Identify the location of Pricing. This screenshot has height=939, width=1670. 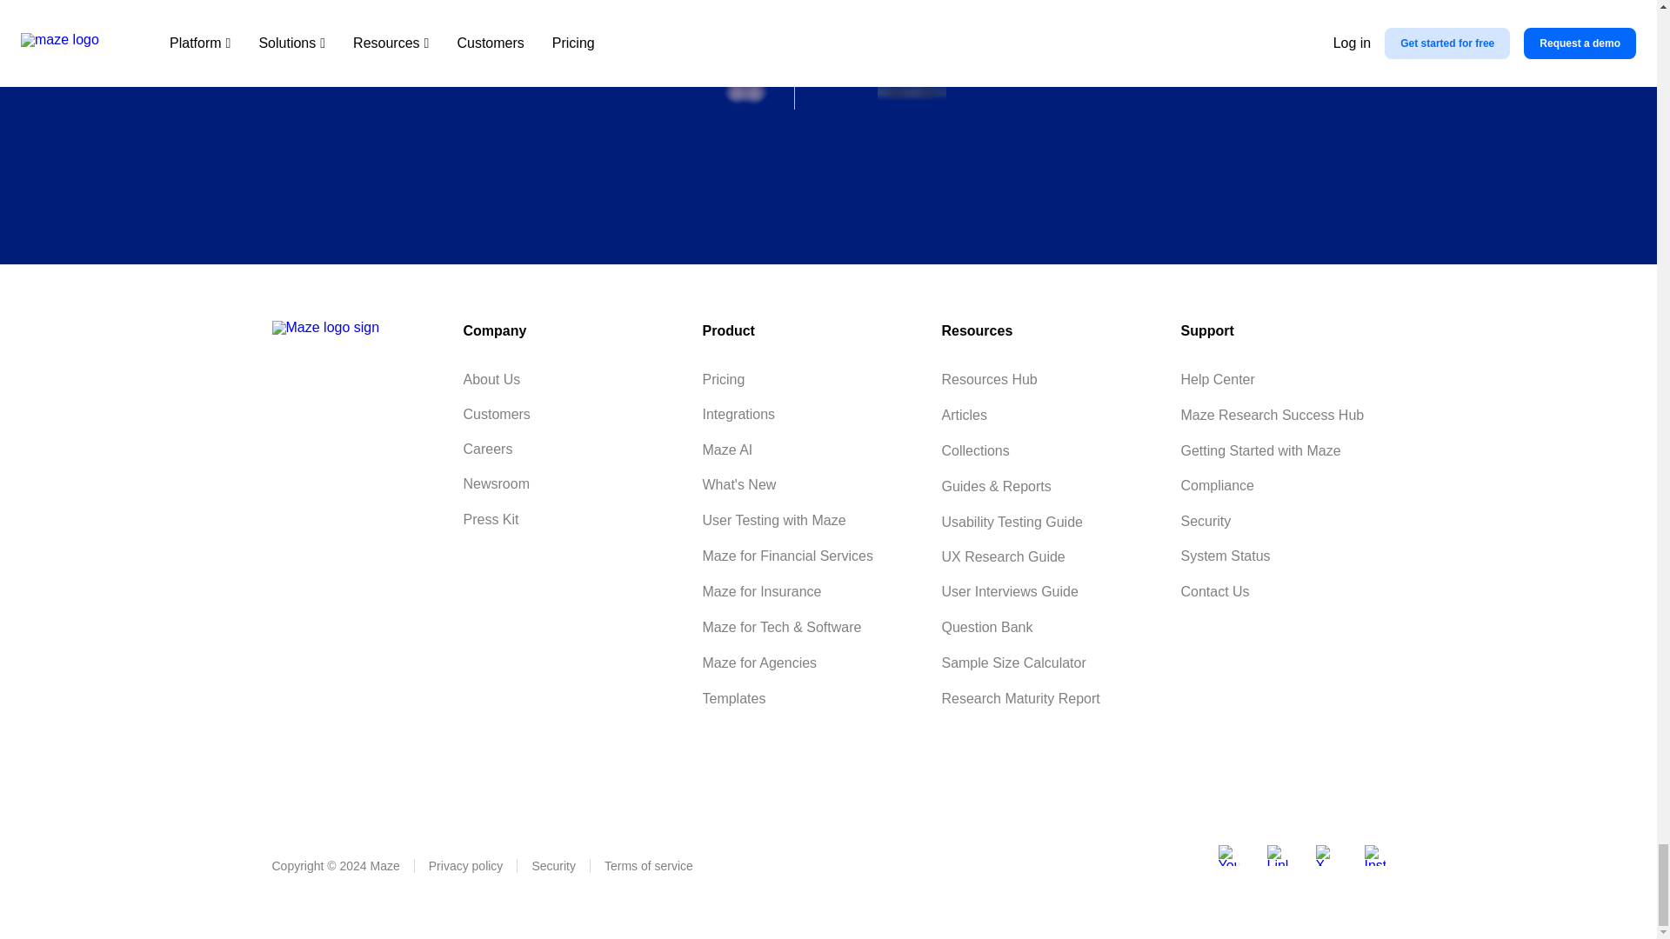
(723, 380).